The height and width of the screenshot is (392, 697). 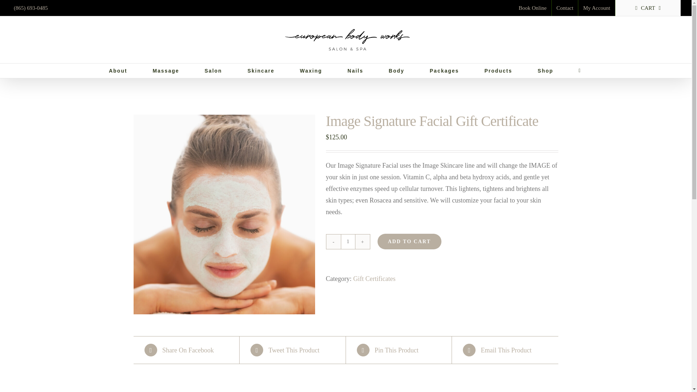 I want to click on Book Online, so click(x=533, y=8).